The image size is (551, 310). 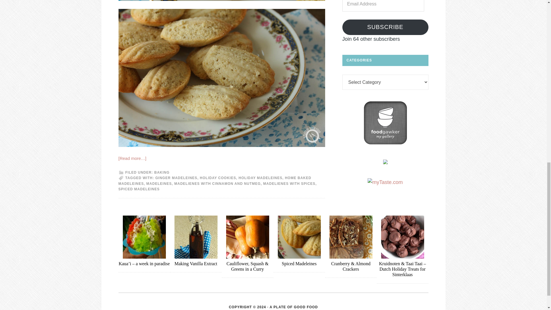 I want to click on Making Vanilla Extract, so click(x=196, y=263).